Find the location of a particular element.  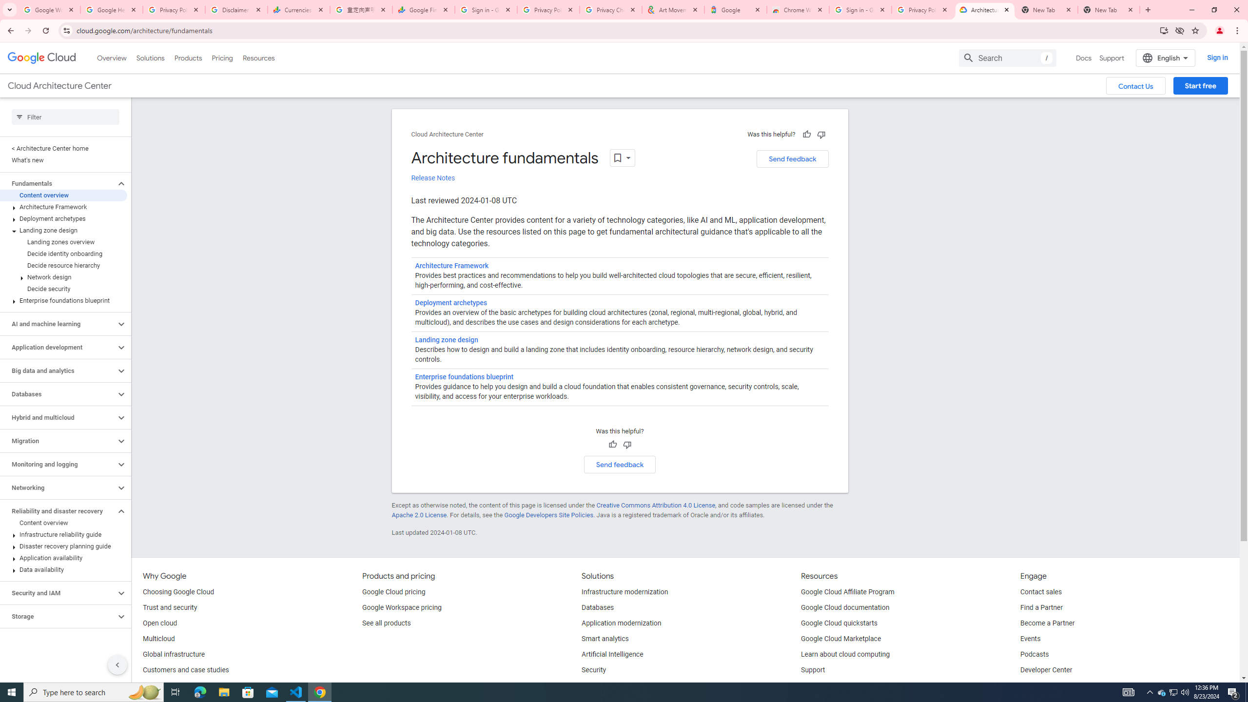

Chrome Web Store - Color themes by Chrome is located at coordinates (798, 10).